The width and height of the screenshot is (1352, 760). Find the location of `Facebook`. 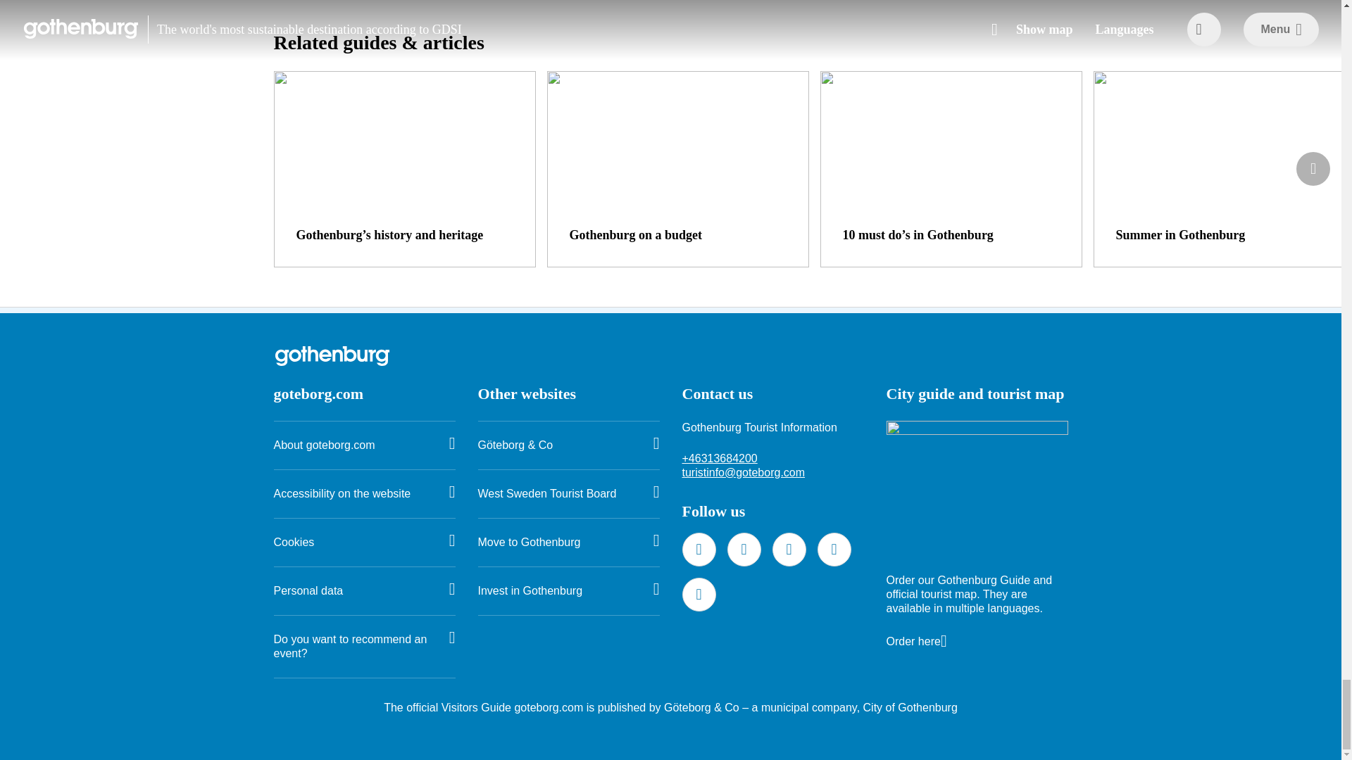

Facebook is located at coordinates (698, 549).